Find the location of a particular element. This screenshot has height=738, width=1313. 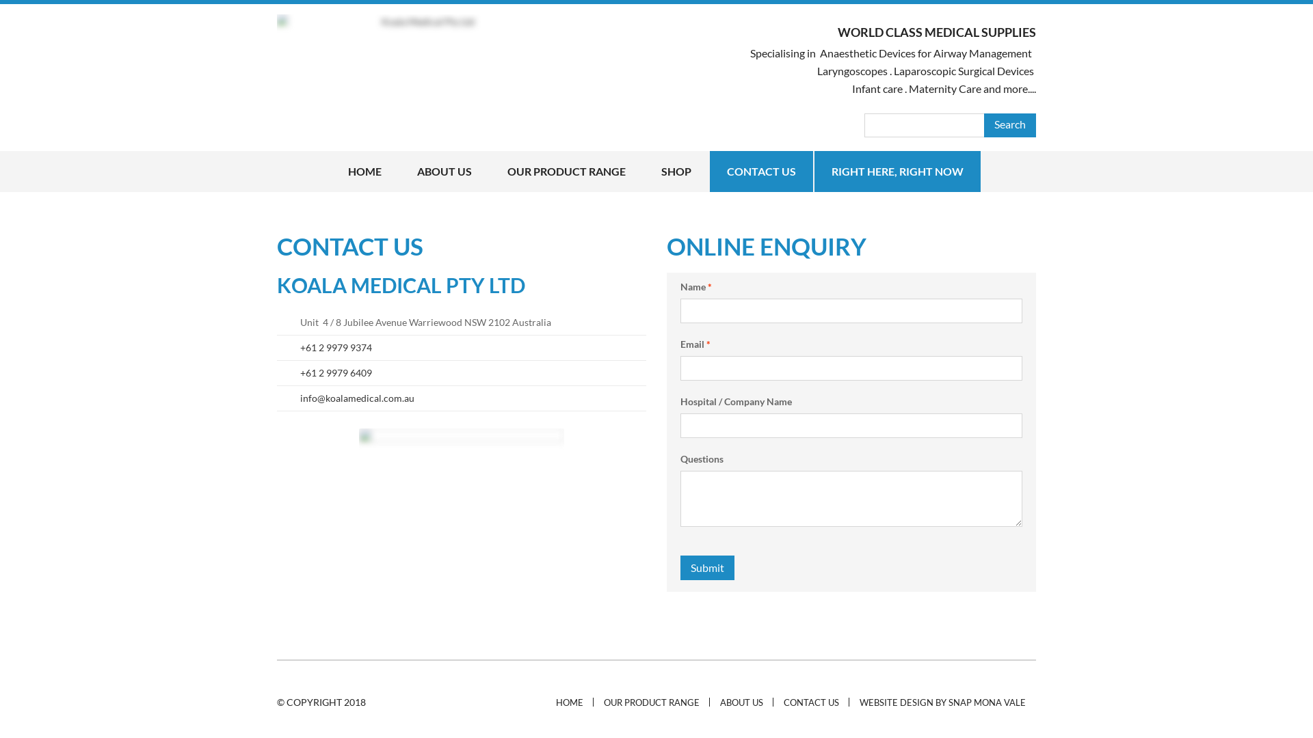

+61 2 9979 9374 is located at coordinates (336, 347).